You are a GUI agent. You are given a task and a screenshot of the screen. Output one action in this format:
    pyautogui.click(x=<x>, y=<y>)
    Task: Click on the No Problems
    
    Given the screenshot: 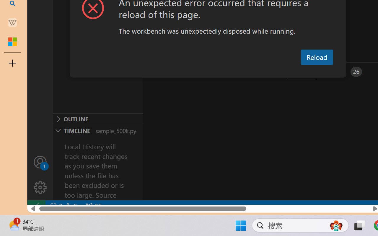 What is the action you would take?
    pyautogui.click(x=63, y=206)
    